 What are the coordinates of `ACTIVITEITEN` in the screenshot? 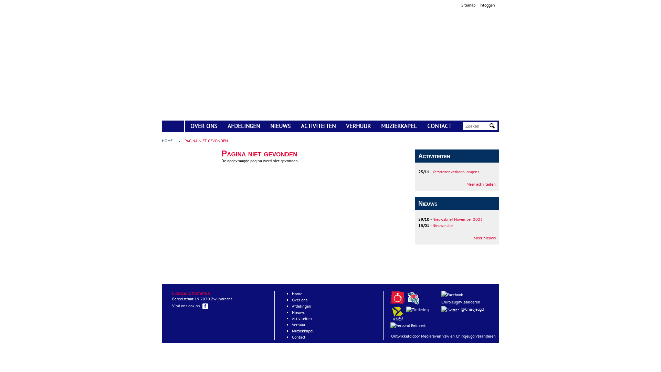 It's located at (318, 126).